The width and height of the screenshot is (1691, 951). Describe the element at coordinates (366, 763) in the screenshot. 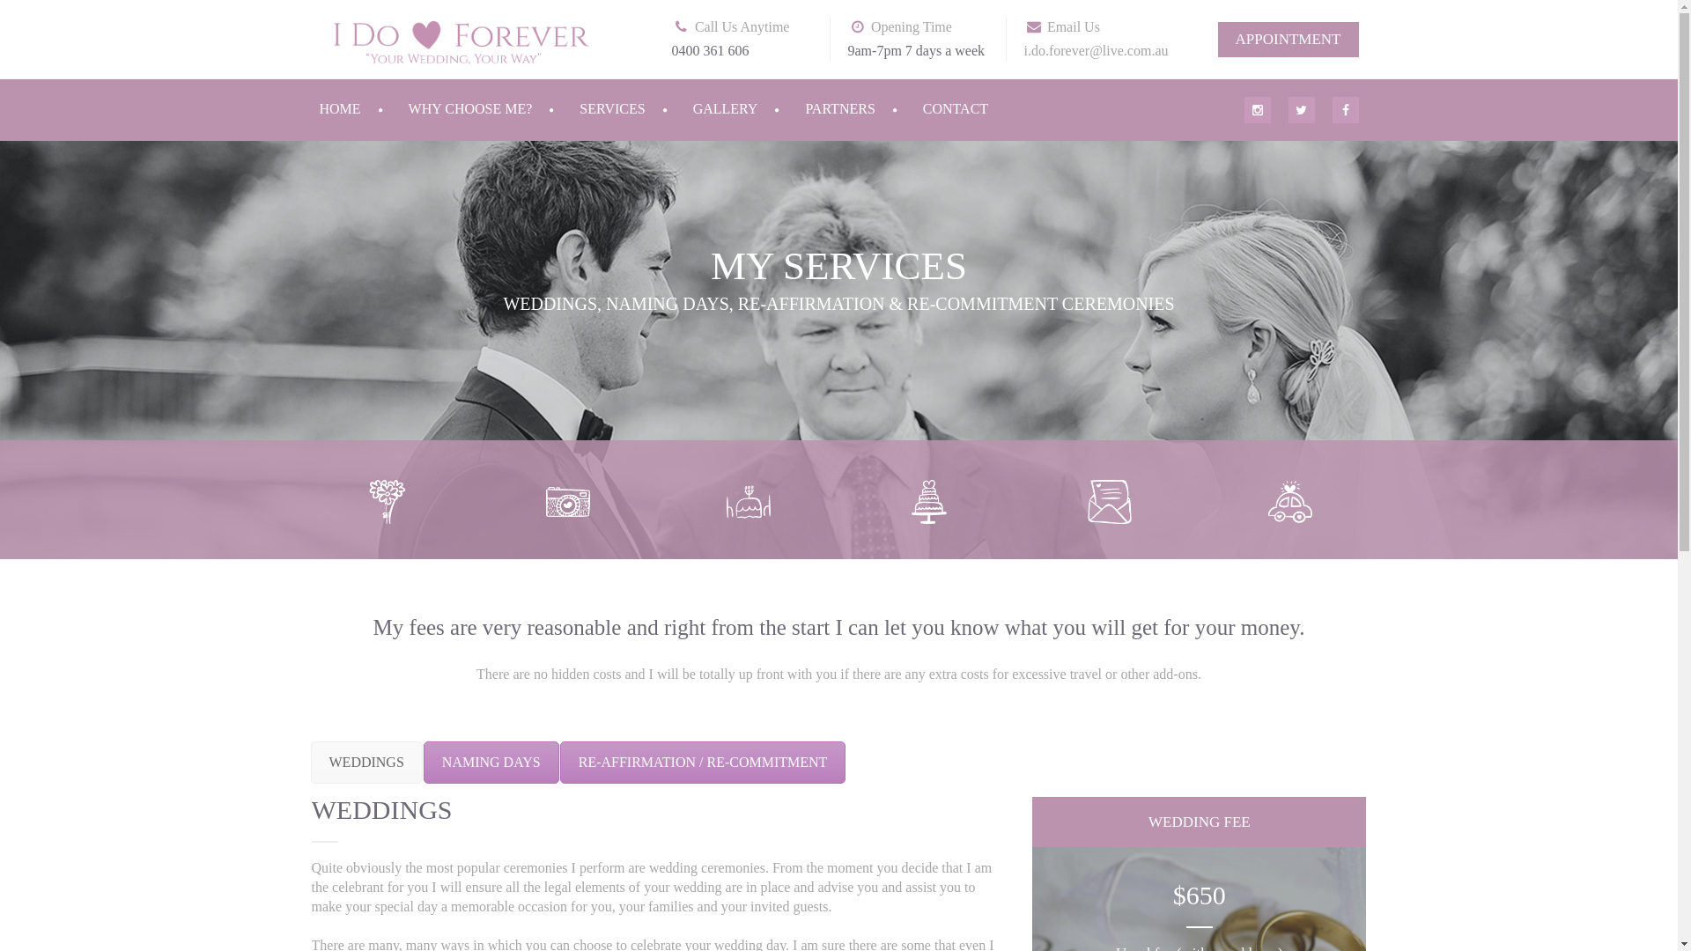

I see `WEDDINGS` at that location.